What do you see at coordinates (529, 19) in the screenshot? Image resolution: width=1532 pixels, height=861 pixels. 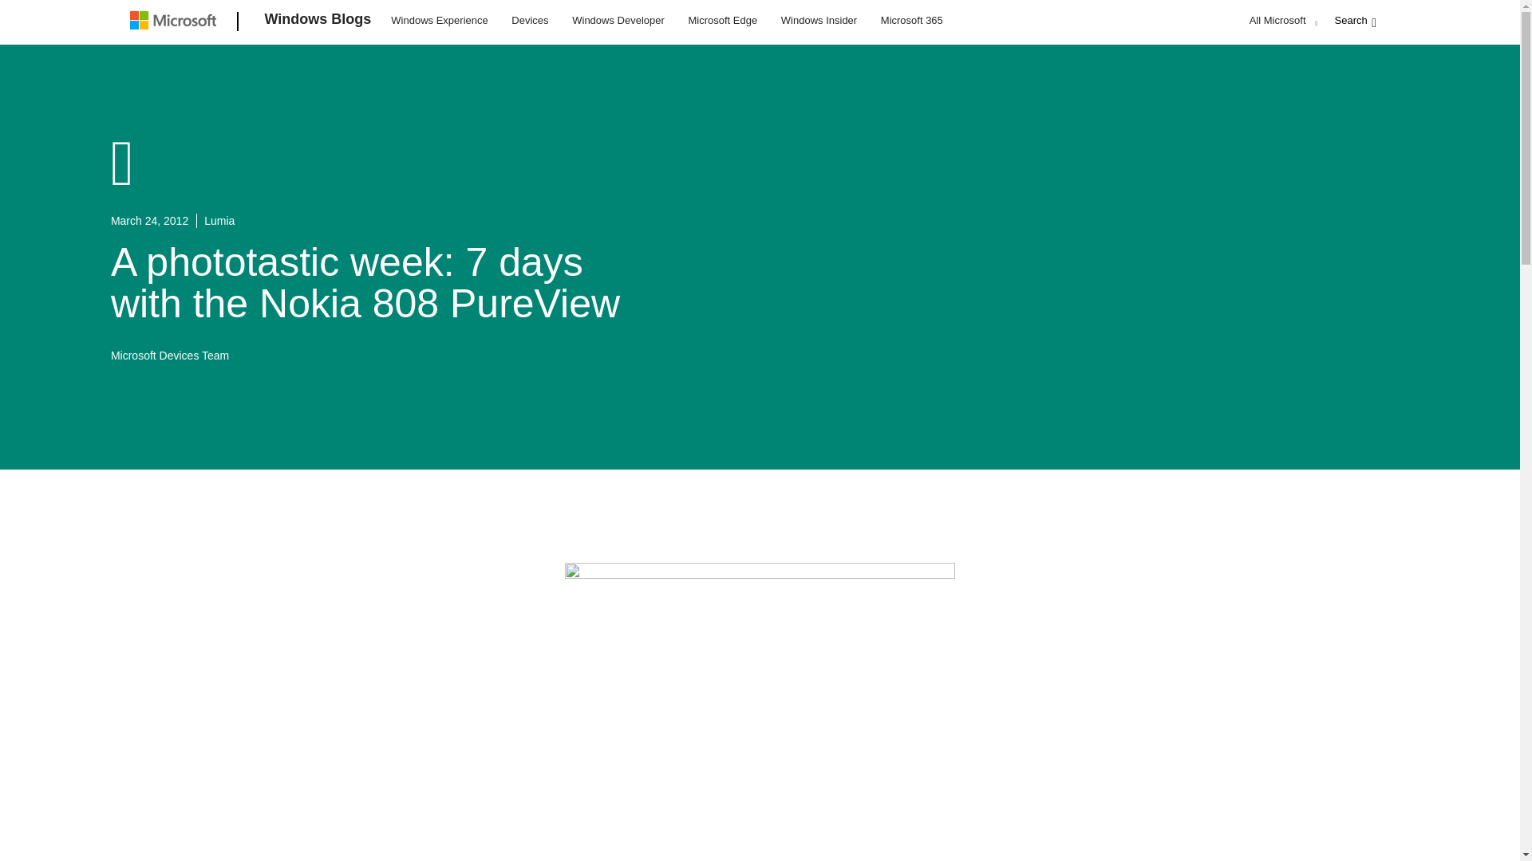 I see `Devices` at bounding box center [529, 19].